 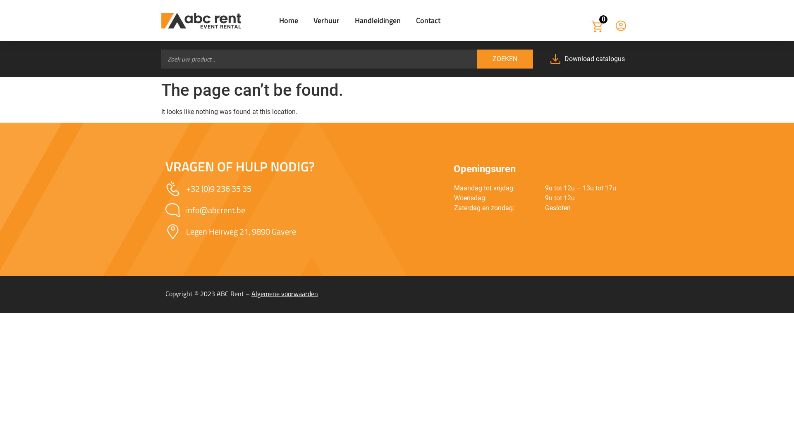 What do you see at coordinates (289, 20) in the screenshot?
I see `Home` at bounding box center [289, 20].